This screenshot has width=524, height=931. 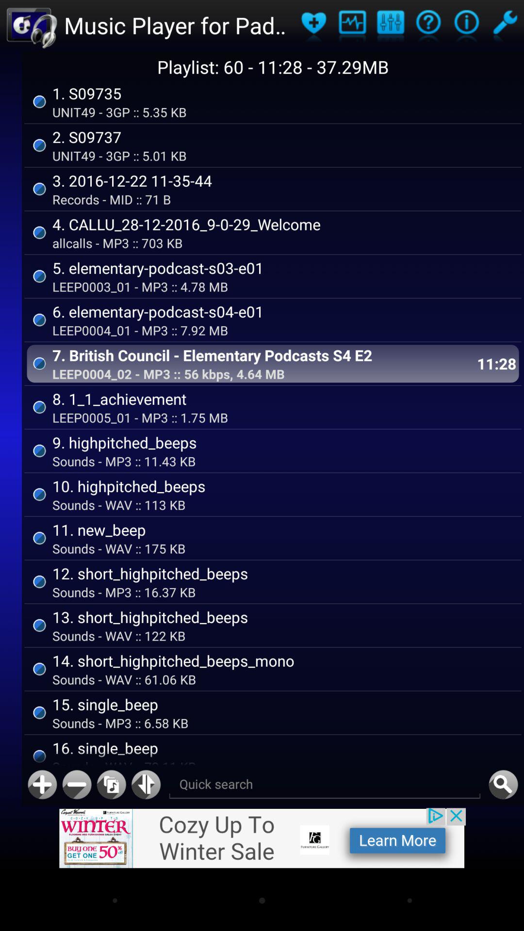 I want to click on advertisement, so click(x=262, y=838).